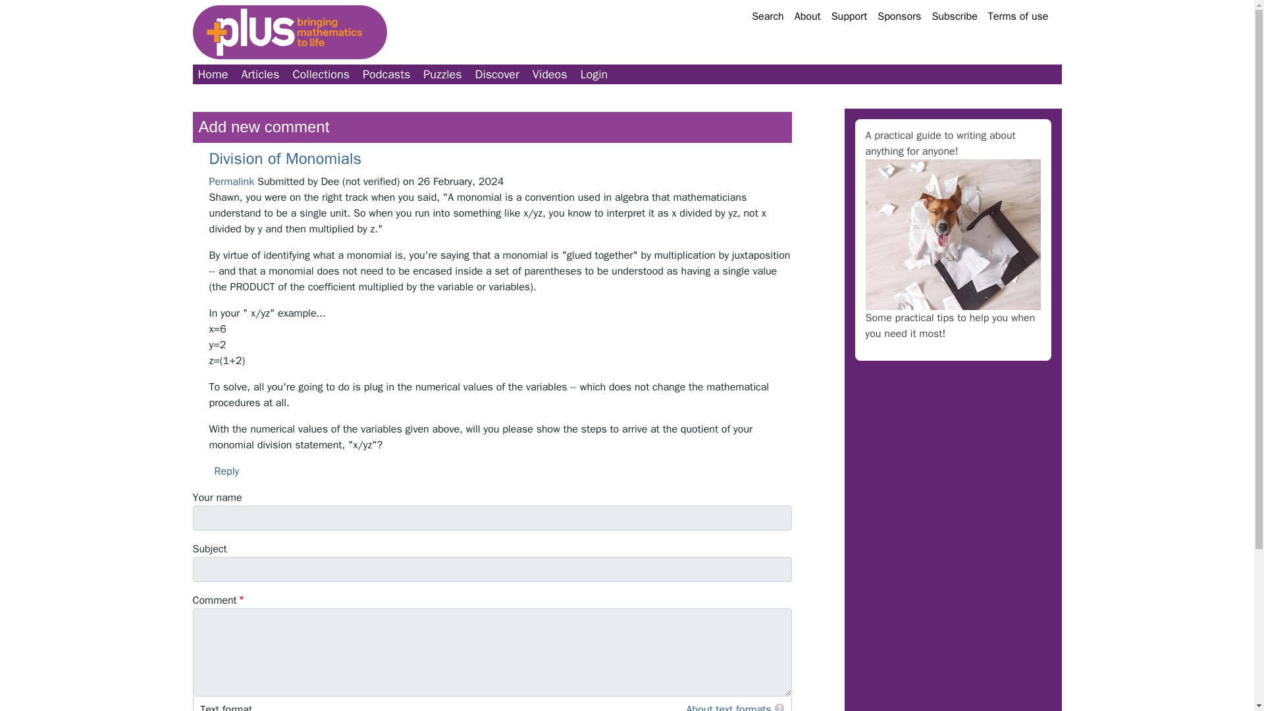 The width and height of the screenshot is (1264, 711). Describe the element at coordinates (497, 74) in the screenshot. I see `Book film and other reviews` at that location.